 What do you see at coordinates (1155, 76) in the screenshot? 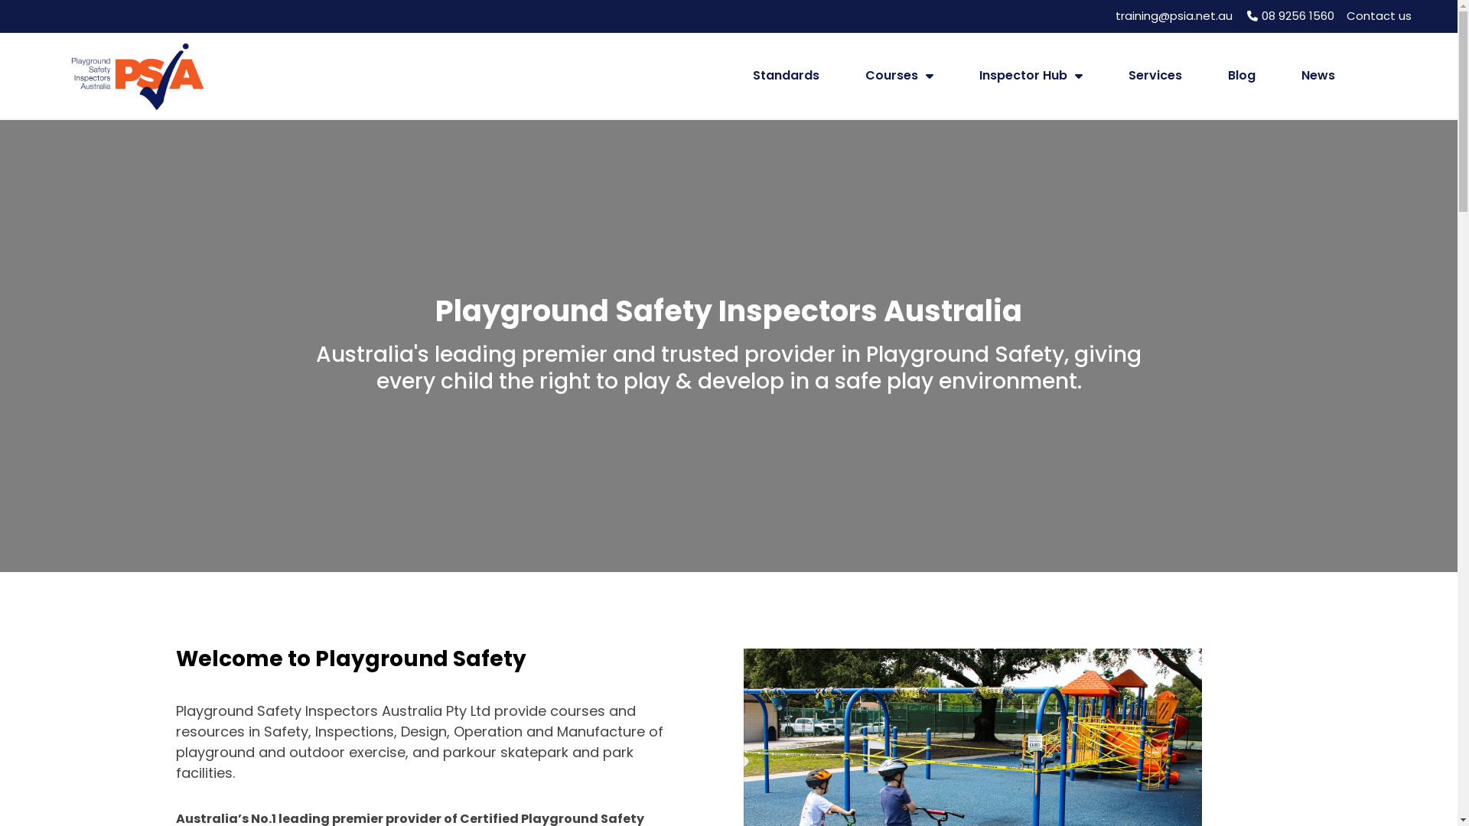
I see `Services` at bounding box center [1155, 76].